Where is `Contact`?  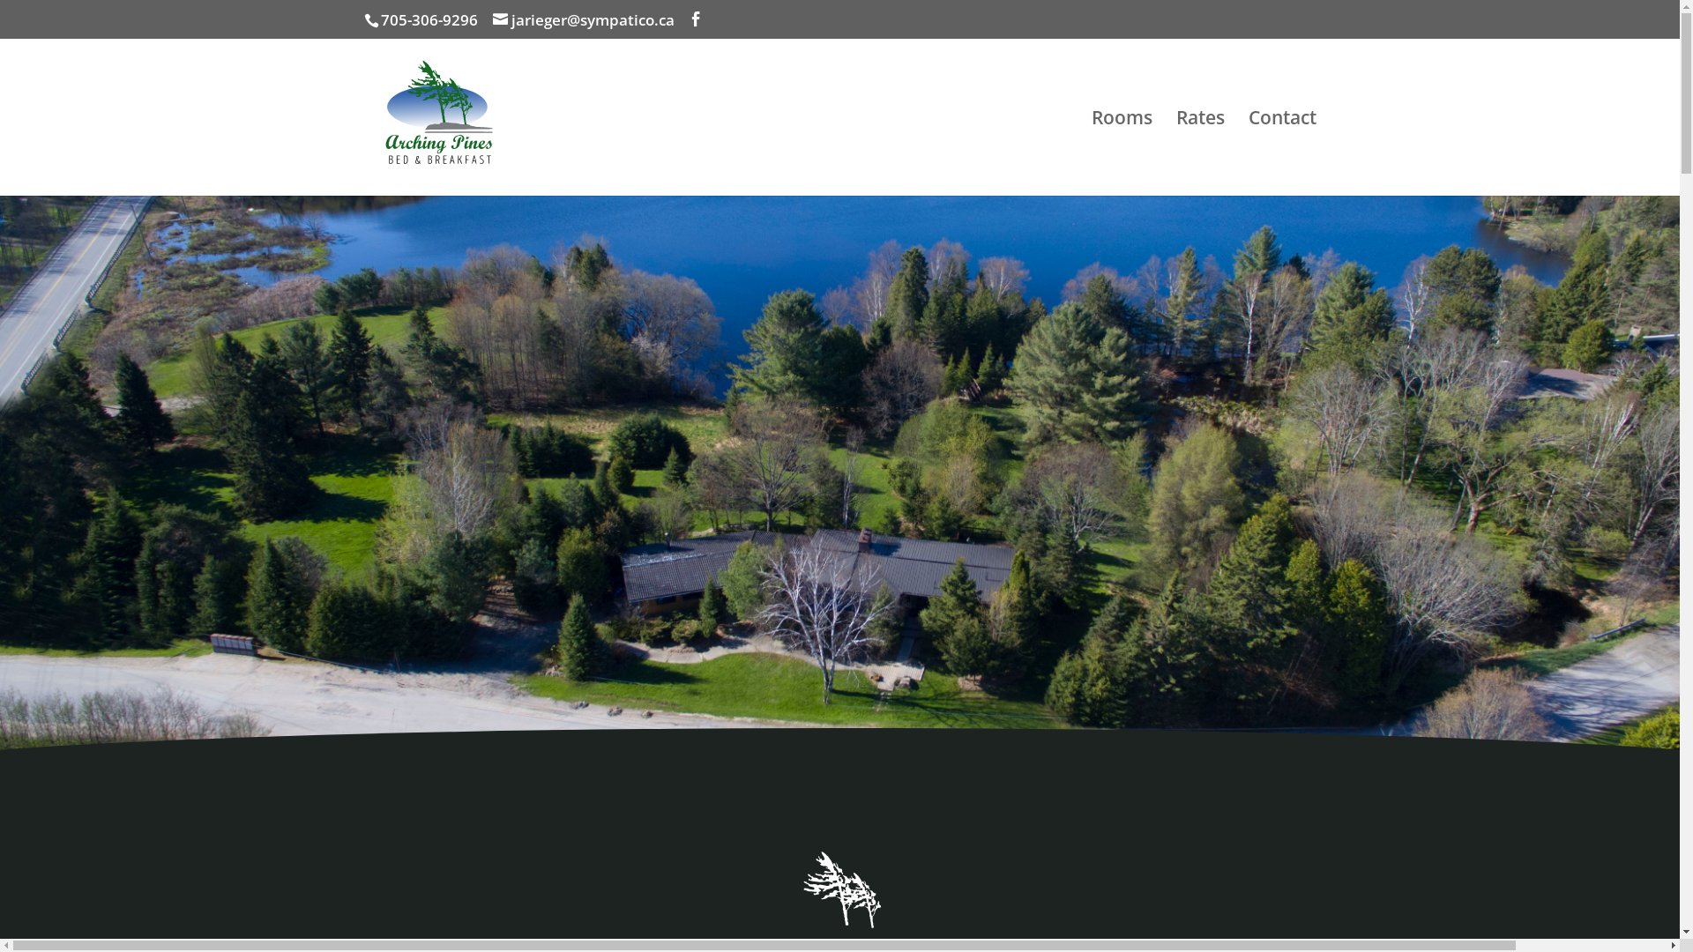 Contact is located at coordinates (1282, 153).